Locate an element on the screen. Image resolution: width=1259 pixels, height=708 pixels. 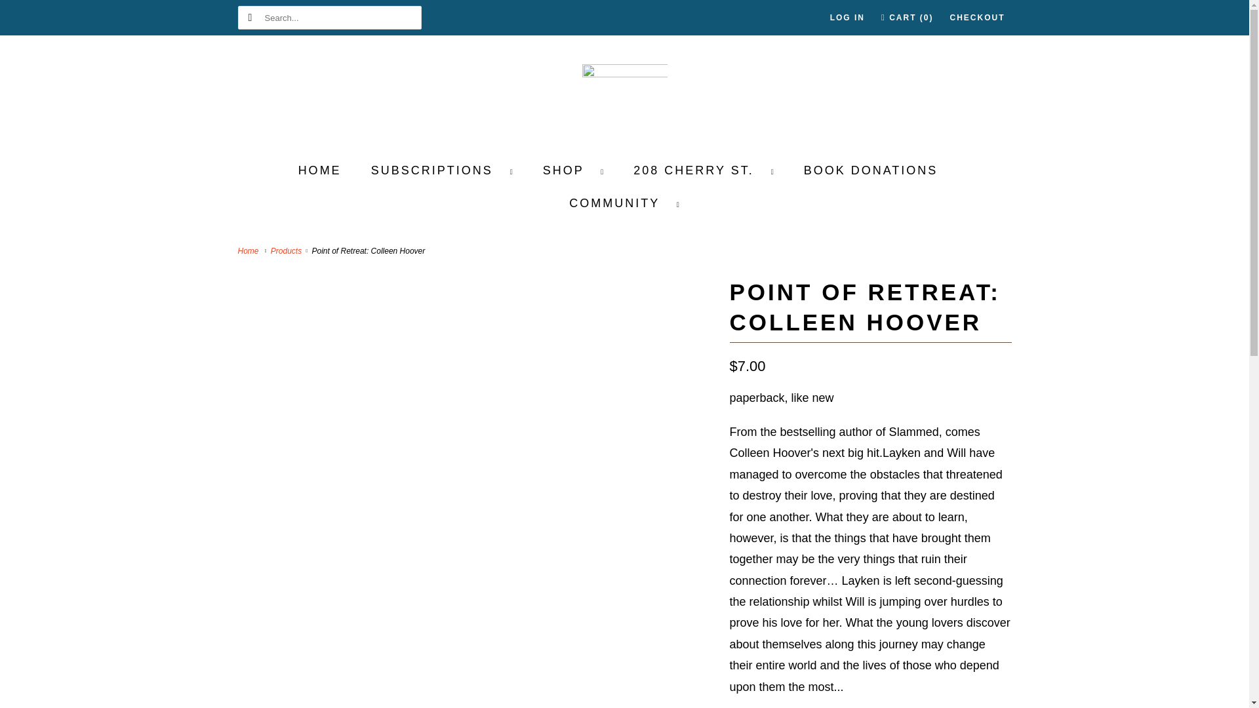
CHECKOUT is located at coordinates (977, 17).